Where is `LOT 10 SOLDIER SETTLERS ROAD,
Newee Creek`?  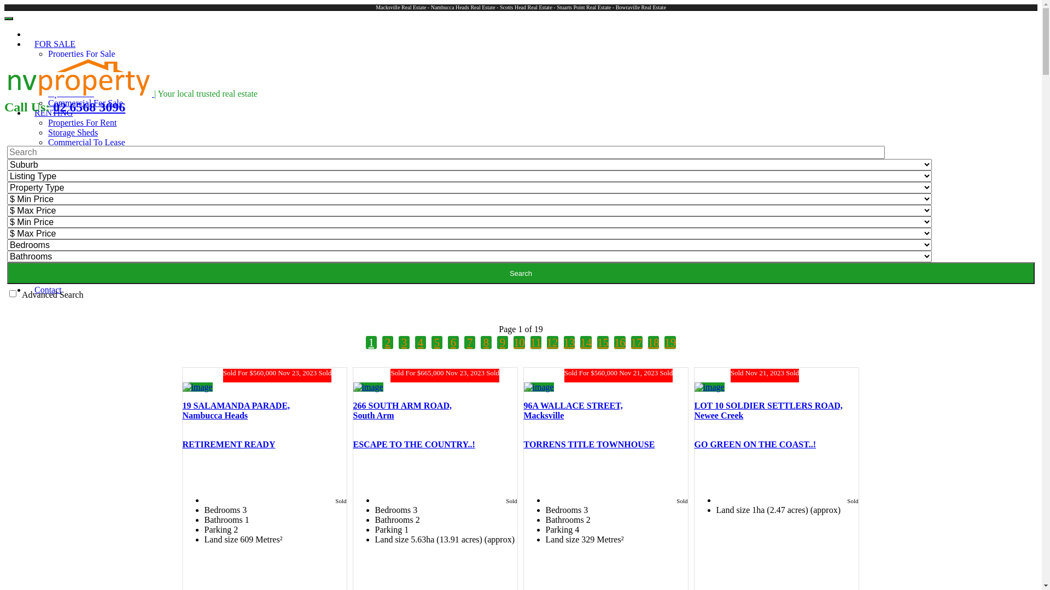
LOT 10 SOLDIER SETTLERS ROAD,
Newee Creek is located at coordinates (769, 411).